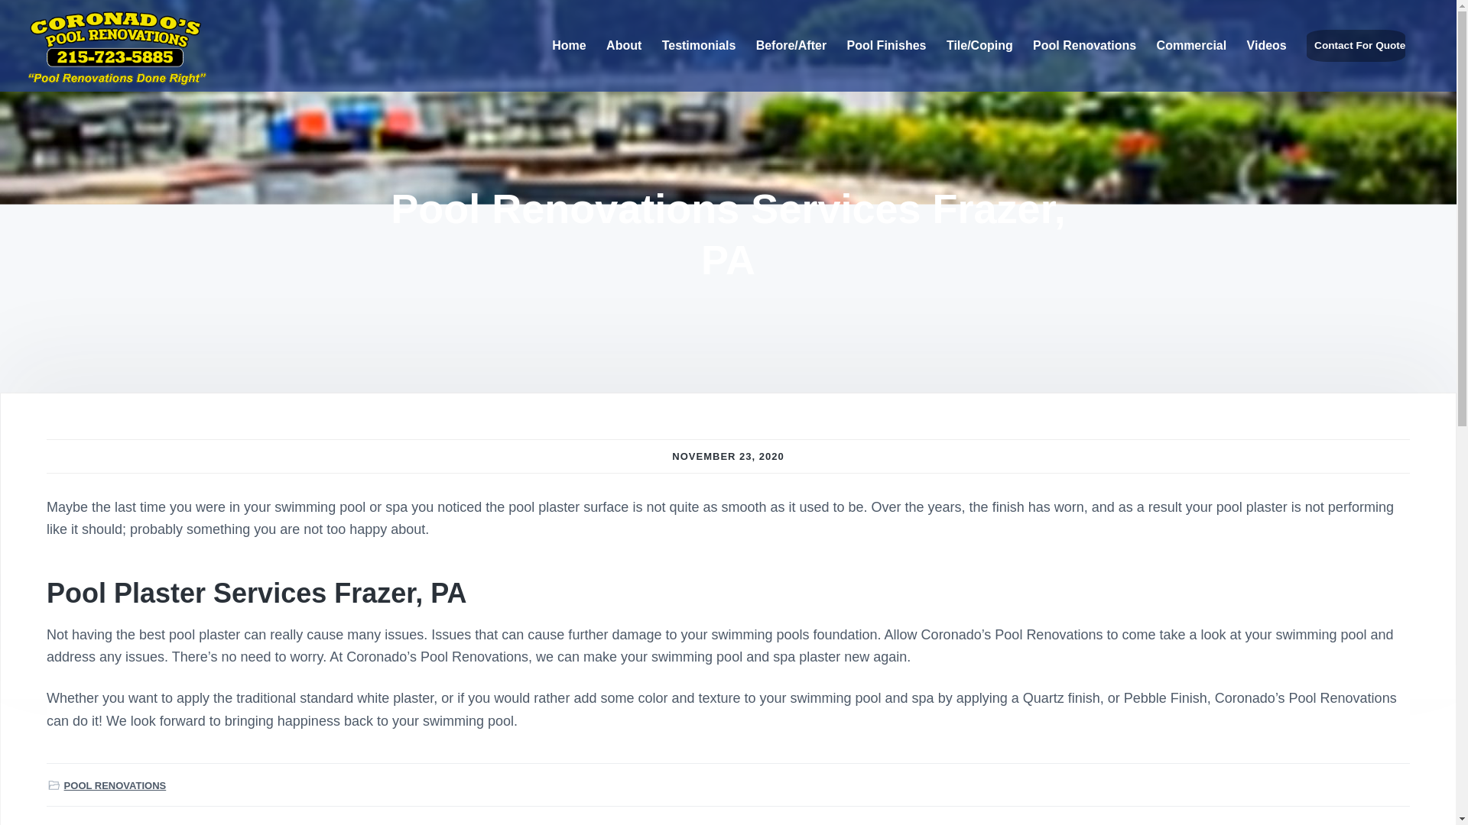  Describe the element at coordinates (569, 46) in the screenshot. I see `Home` at that location.